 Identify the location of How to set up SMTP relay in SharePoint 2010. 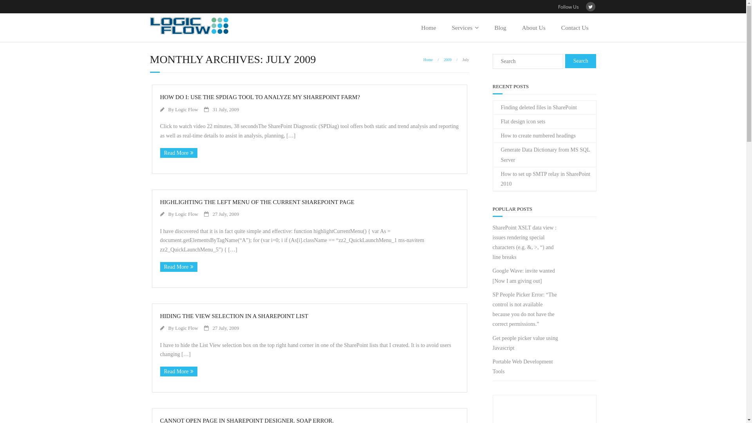
(544, 179).